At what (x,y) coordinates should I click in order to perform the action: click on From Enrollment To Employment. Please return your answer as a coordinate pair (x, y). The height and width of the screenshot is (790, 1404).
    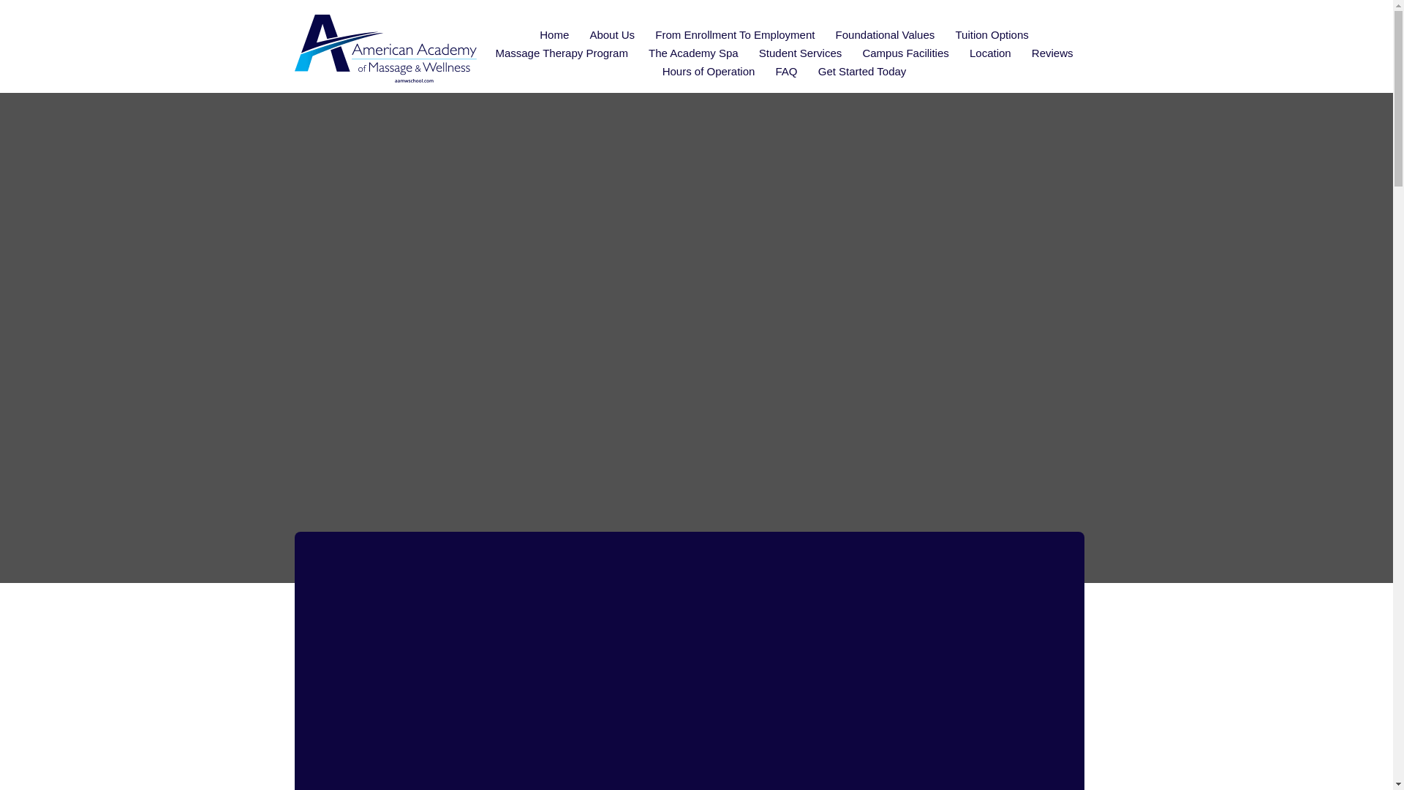
    Looking at the image, I should click on (734, 34).